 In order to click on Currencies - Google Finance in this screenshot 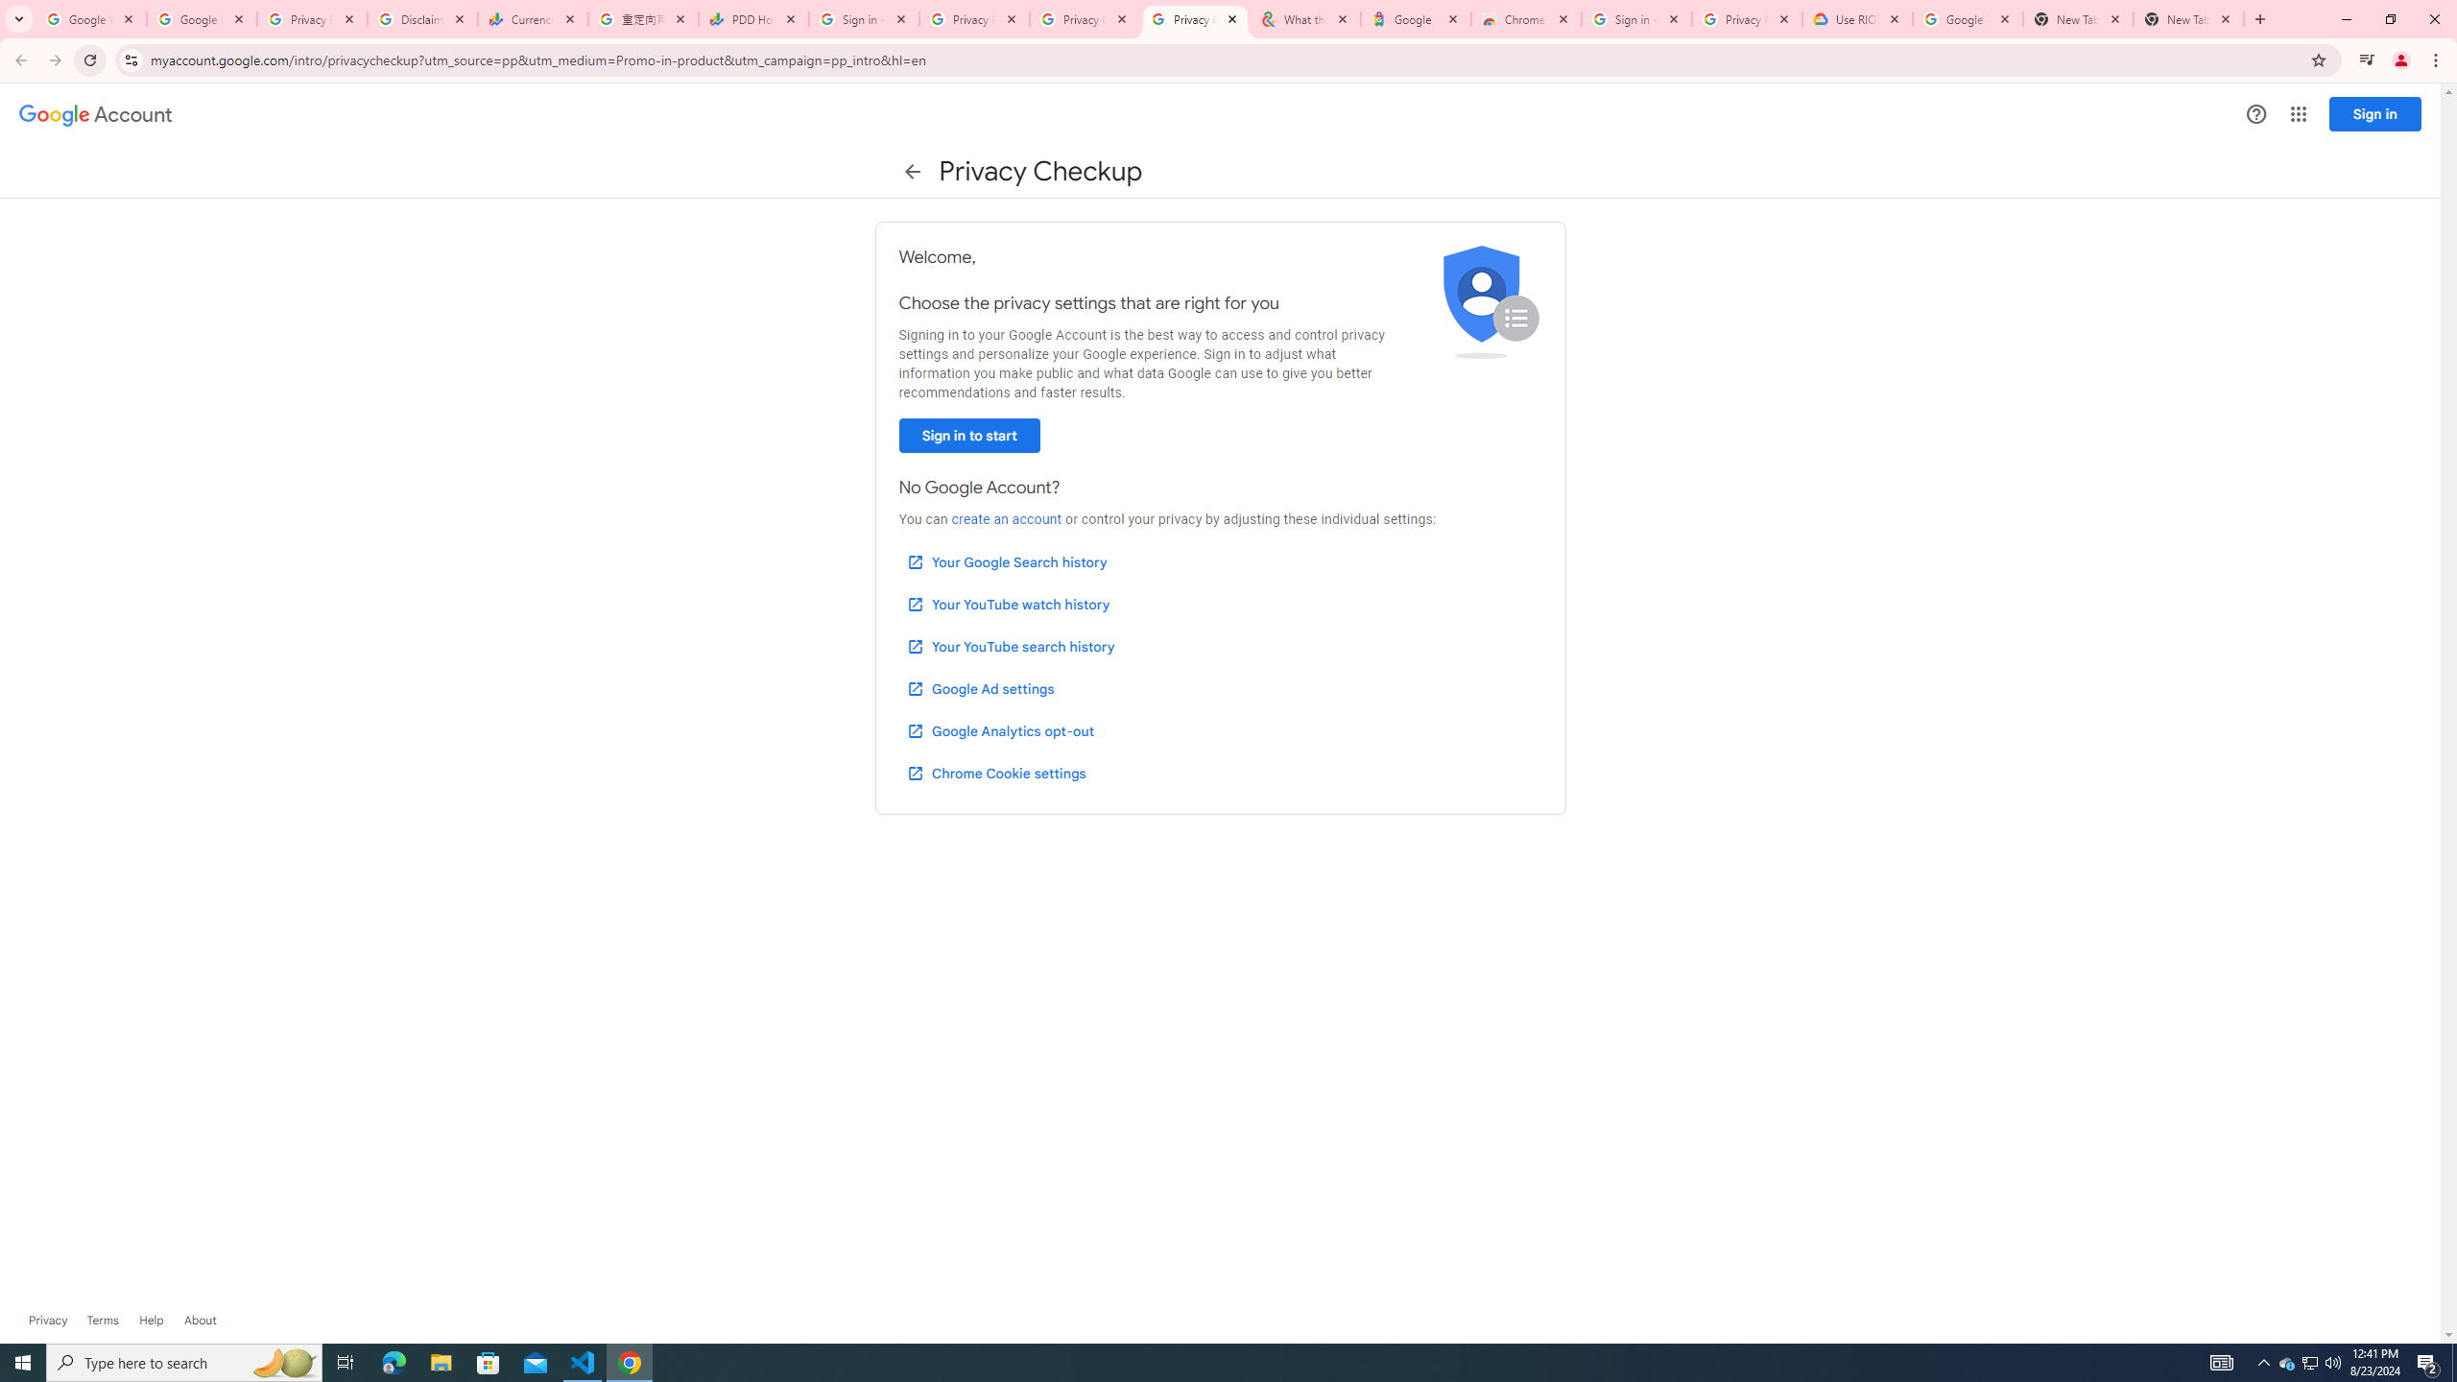, I will do `click(533, 19)`.